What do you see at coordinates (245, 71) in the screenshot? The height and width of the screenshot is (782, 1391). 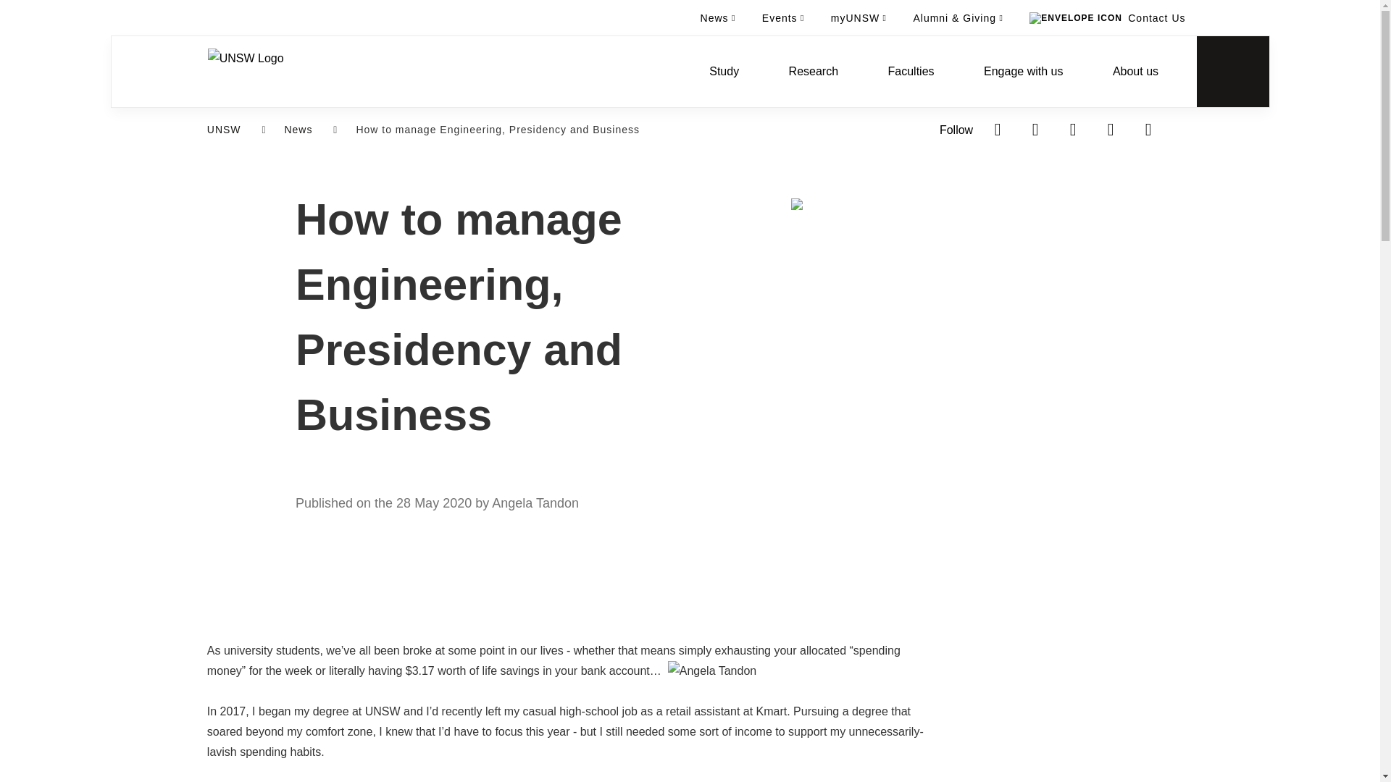 I see `Home` at bounding box center [245, 71].